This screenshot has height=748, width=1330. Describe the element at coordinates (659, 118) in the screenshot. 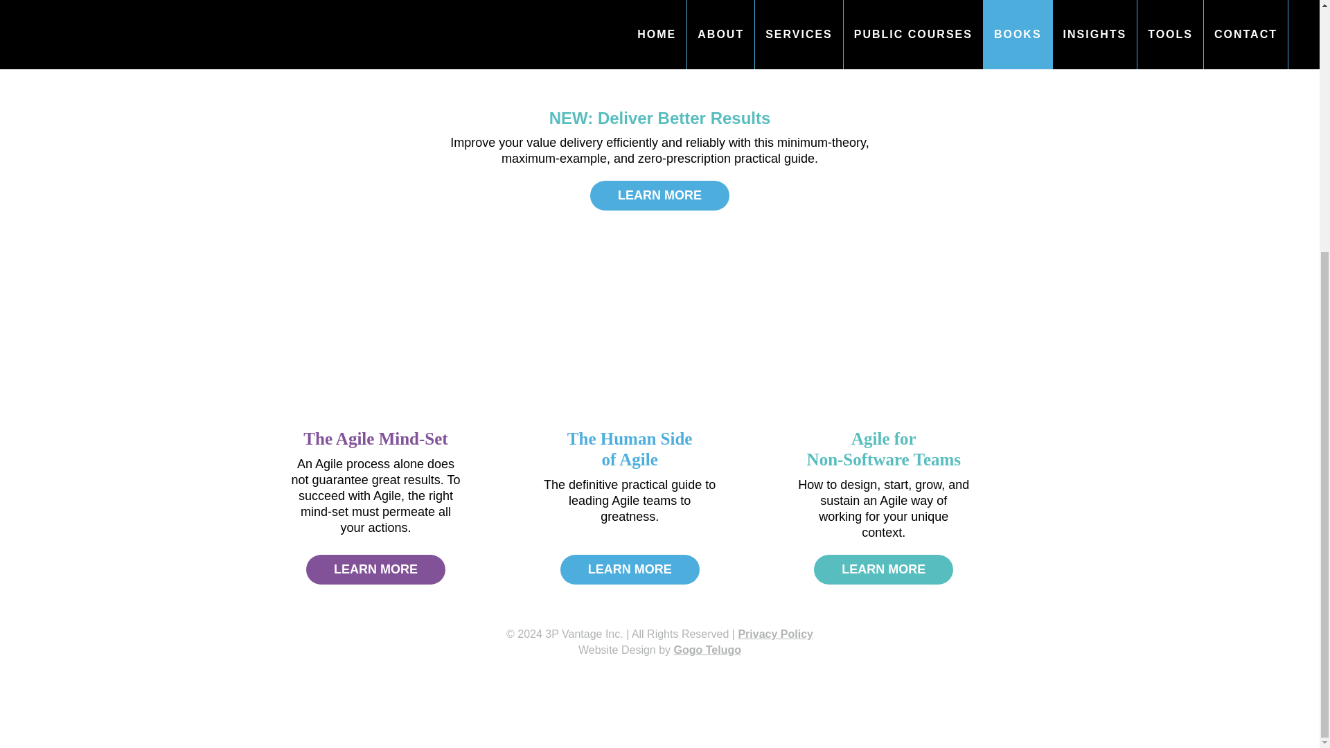

I see `LEARN MORE` at that location.